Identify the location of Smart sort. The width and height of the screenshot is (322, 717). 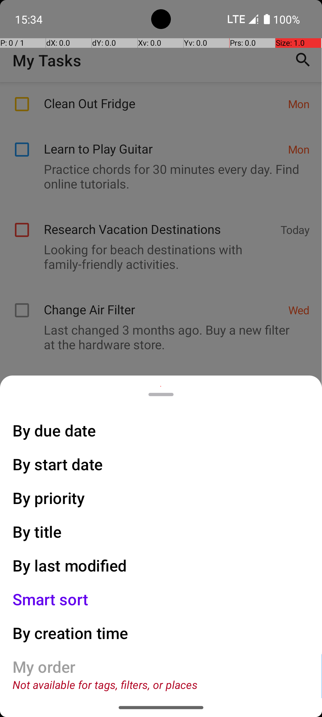
(51, 599).